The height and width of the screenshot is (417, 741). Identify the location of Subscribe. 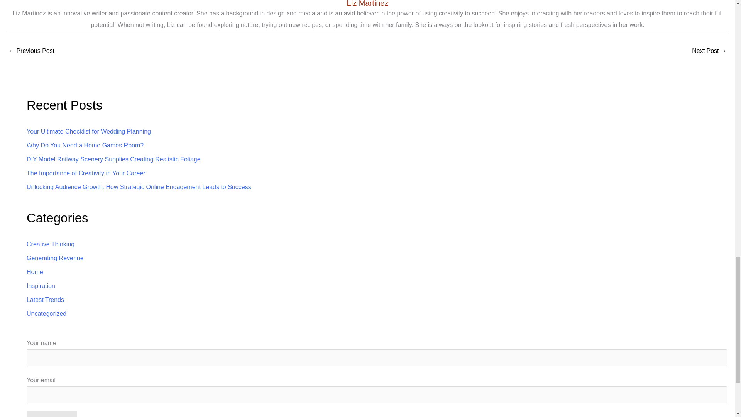
(52, 414).